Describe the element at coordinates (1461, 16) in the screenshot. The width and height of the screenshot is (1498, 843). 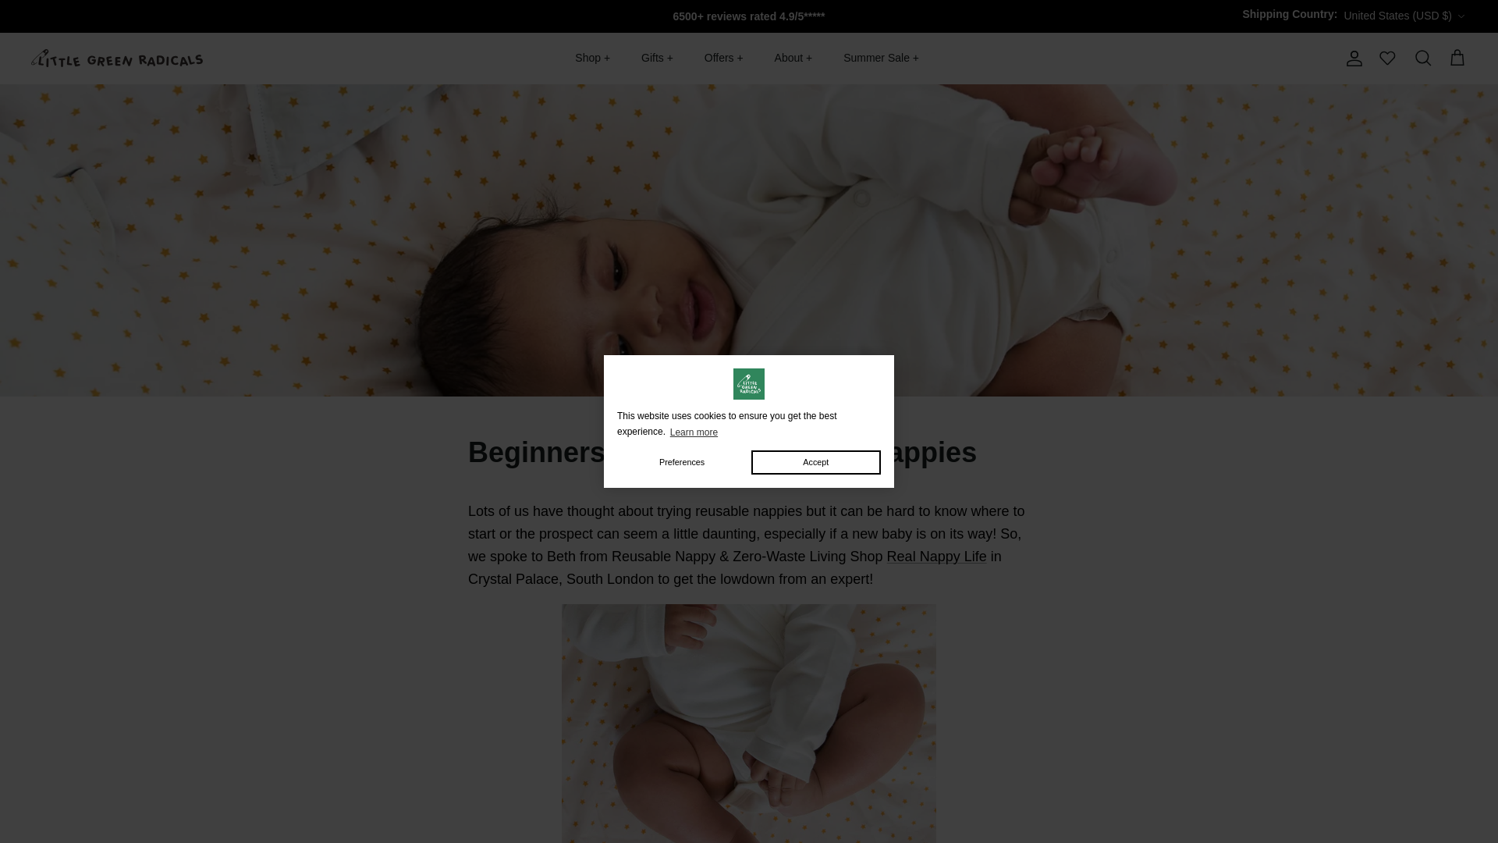
I see `Down` at that location.